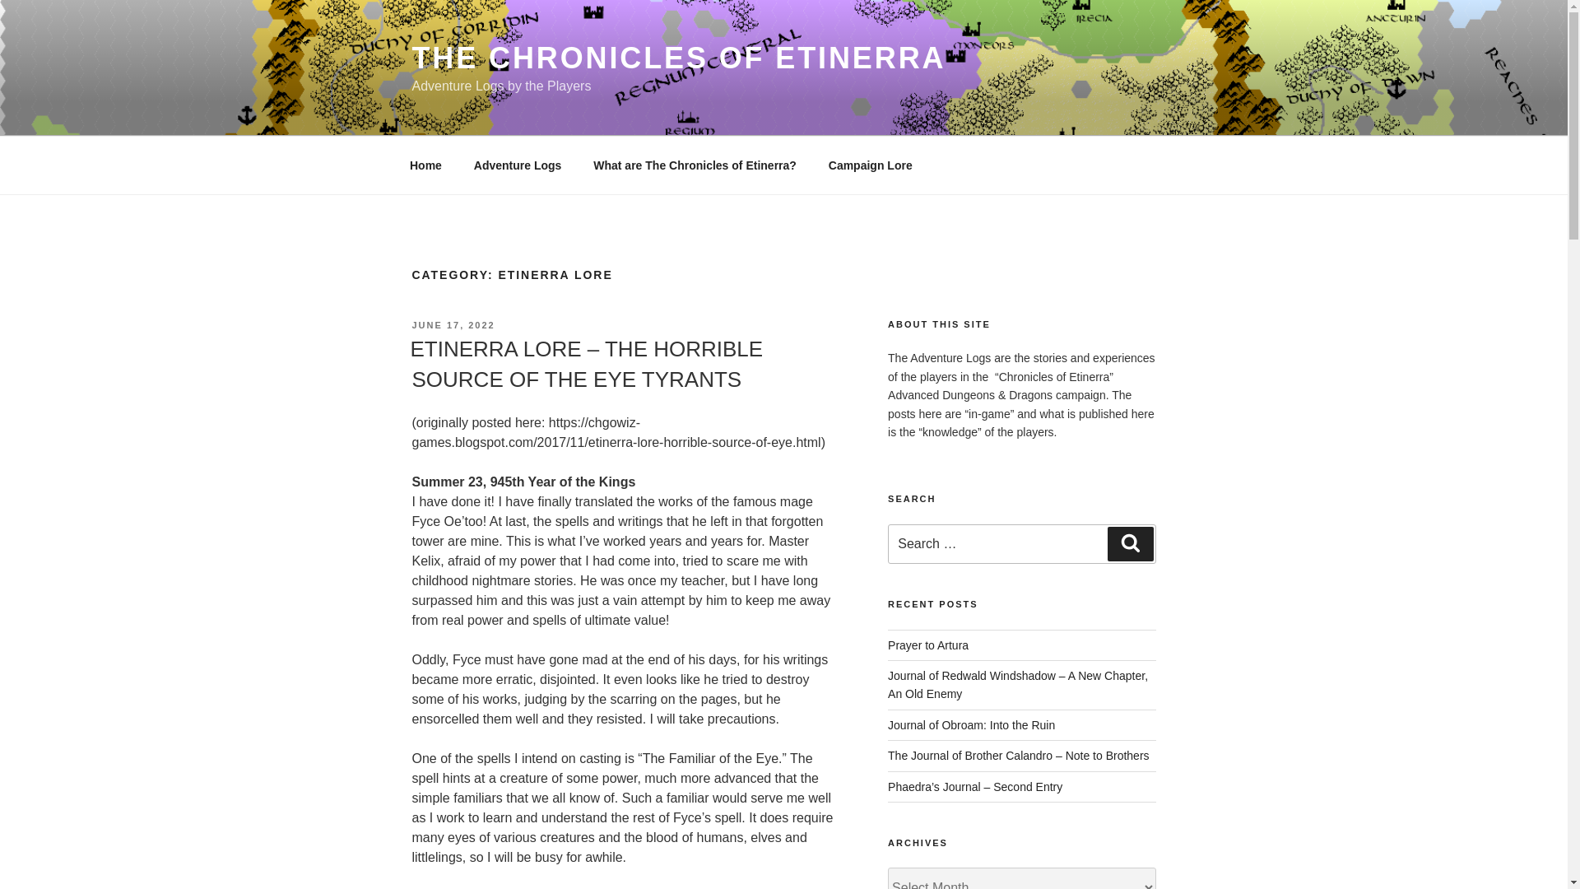 The image size is (1580, 889). What do you see at coordinates (1130, 543) in the screenshot?
I see `Search` at bounding box center [1130, 543].